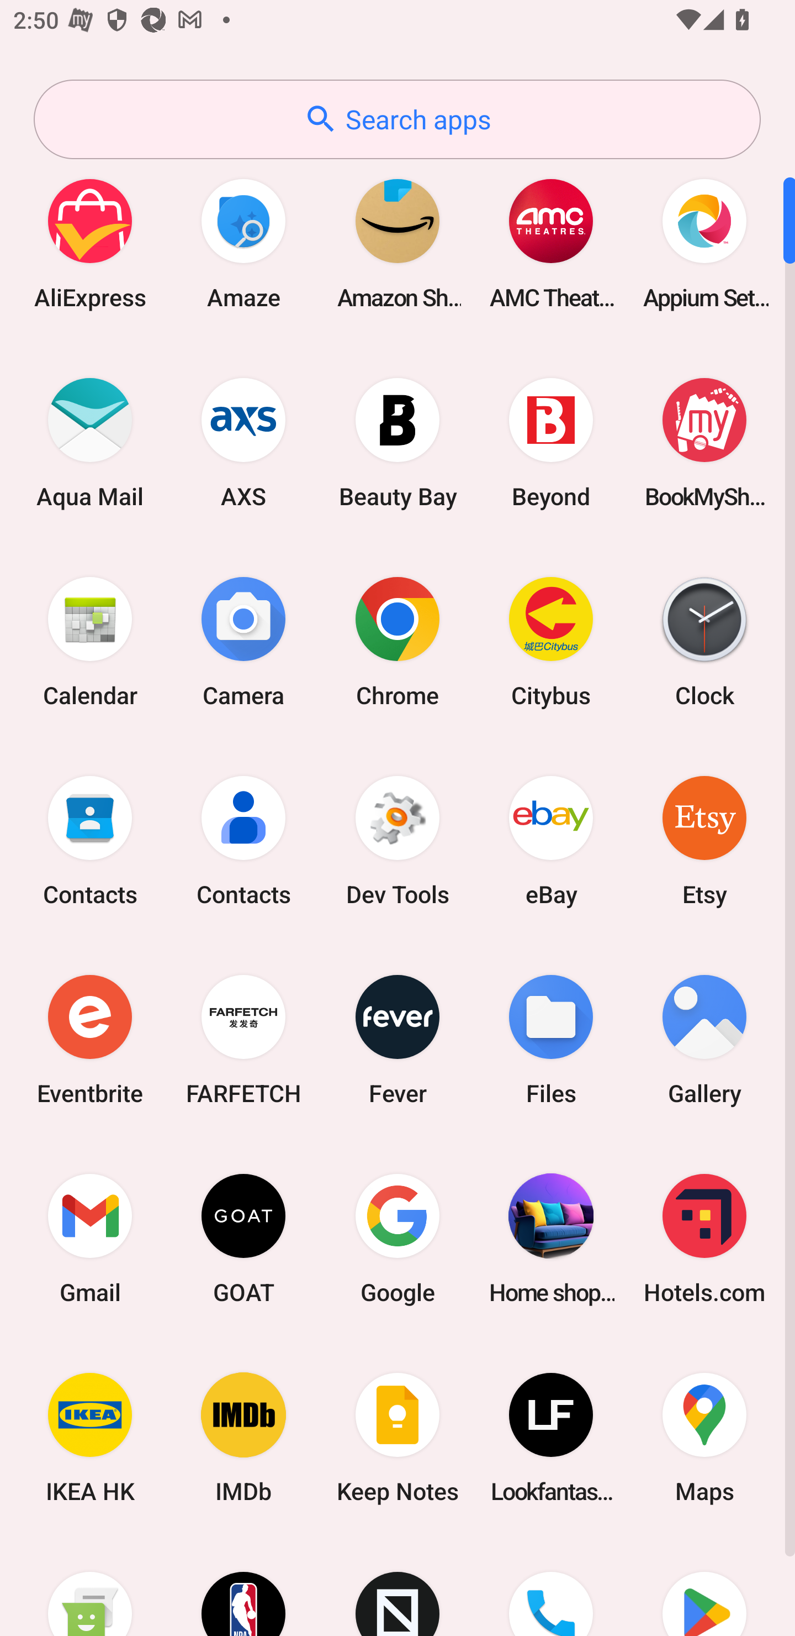 Image resolution: width=795 pixels, height=1636 pixels. I want to click on Appium Settings, so click(704, 243).